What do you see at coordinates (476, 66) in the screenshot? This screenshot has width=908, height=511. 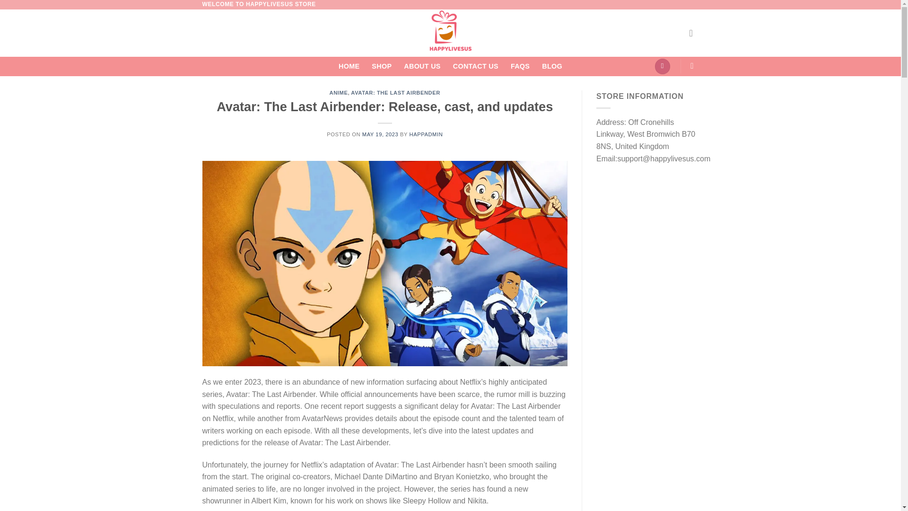 I see `CONTACT US` at bounding box center [476, 66].